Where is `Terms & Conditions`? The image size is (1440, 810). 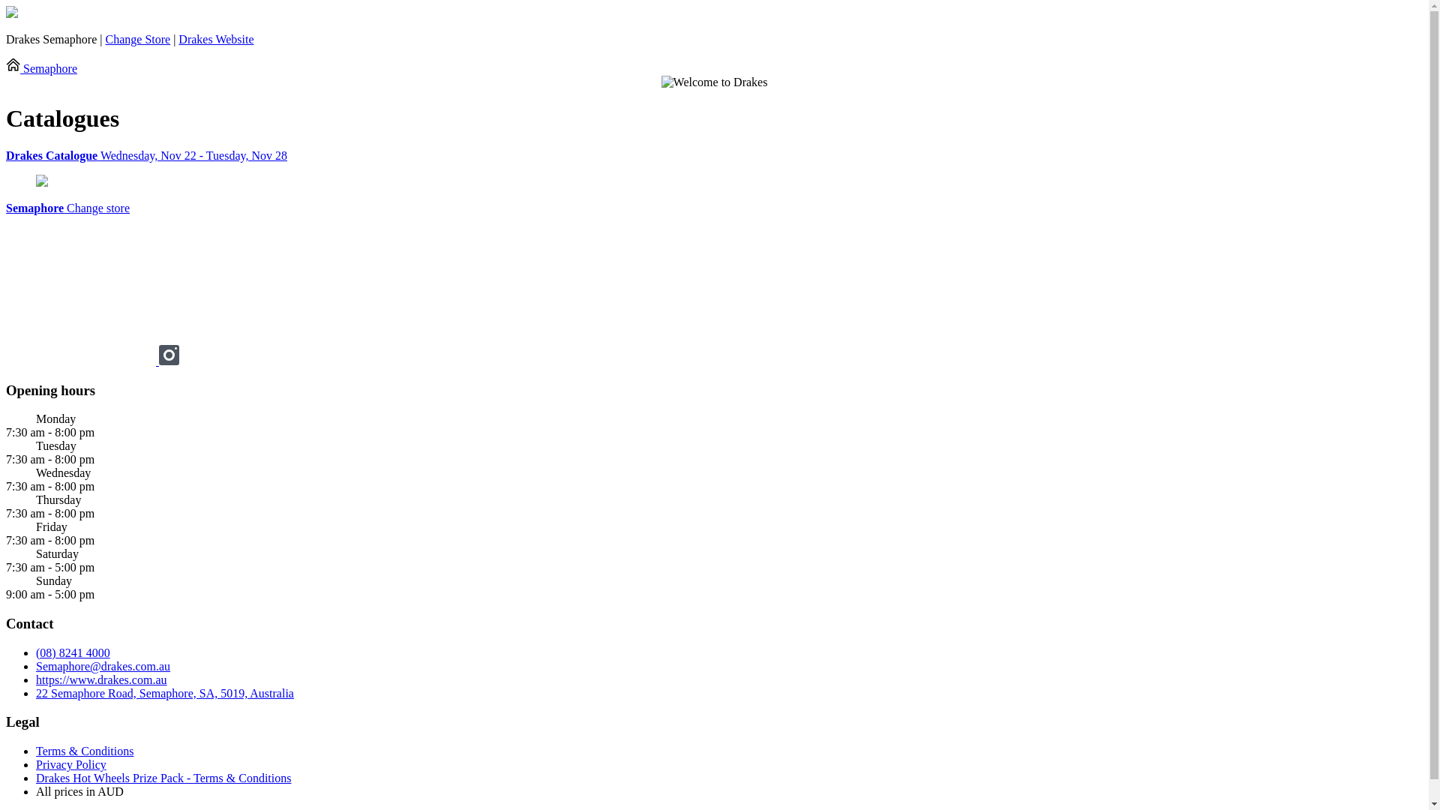
Terms & Conditions is located at coordinates (85, 751).